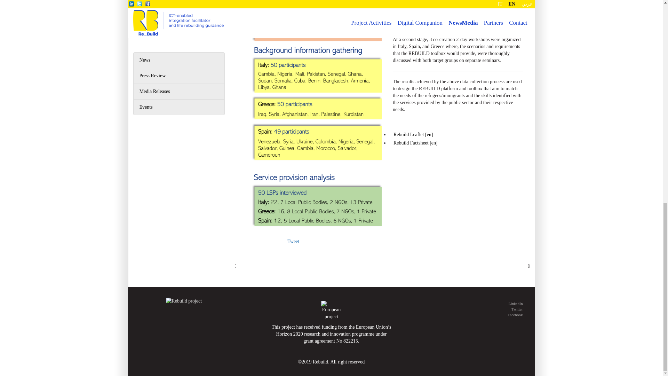 The width and height of the screenshot is (668, 376). Describe the element at coordinates (184, 301) in the screenshot. I see `Rebuild` at that location.